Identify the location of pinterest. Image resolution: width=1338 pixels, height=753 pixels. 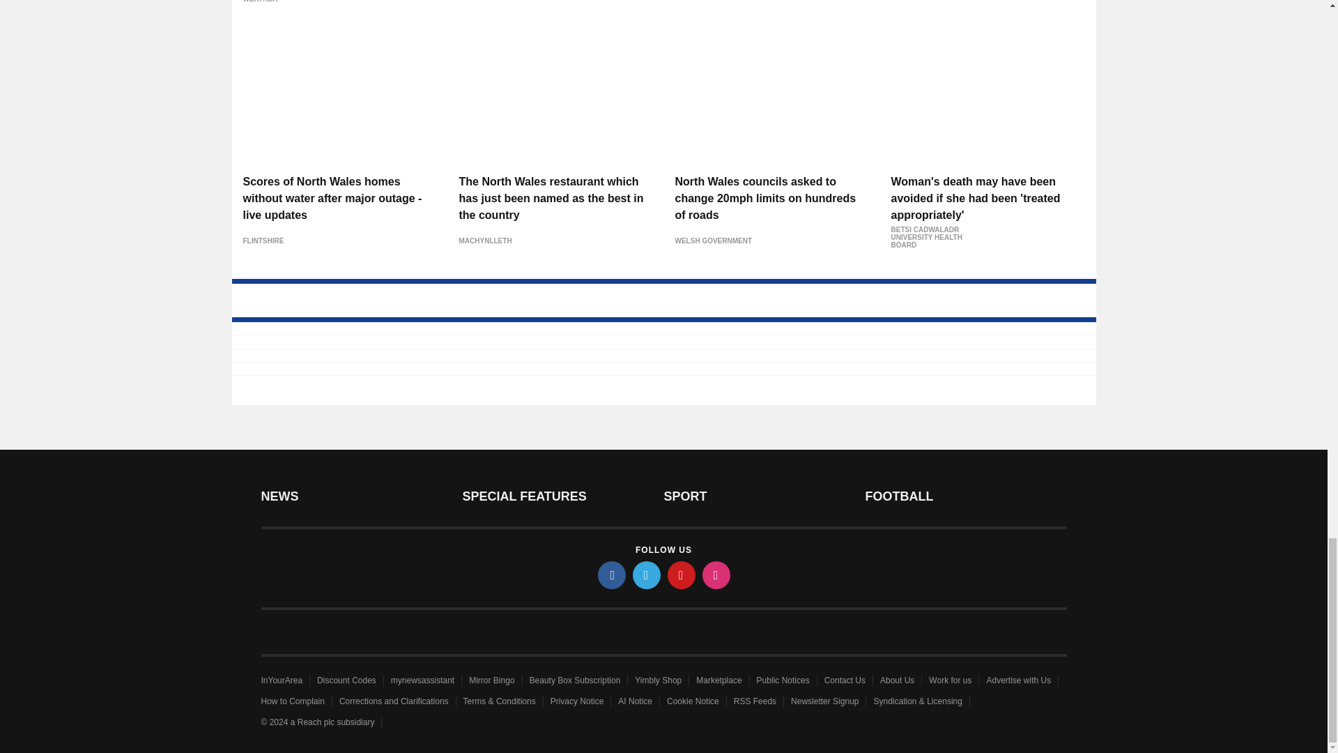
(682, 575).